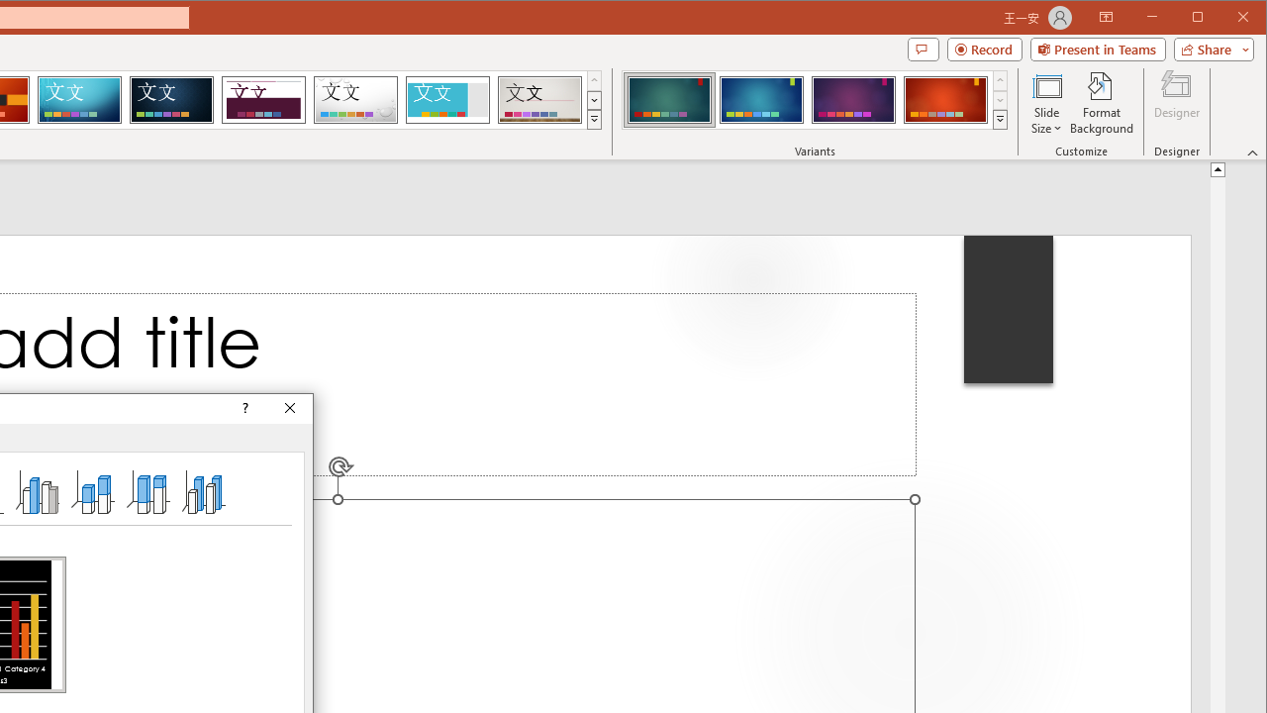 The height and width of the screenshot is (713, 1267). What do you see at coordinates (945, 99) in the screenshot?
I see `Ion Variant 4` at bounding box center [945, 99].